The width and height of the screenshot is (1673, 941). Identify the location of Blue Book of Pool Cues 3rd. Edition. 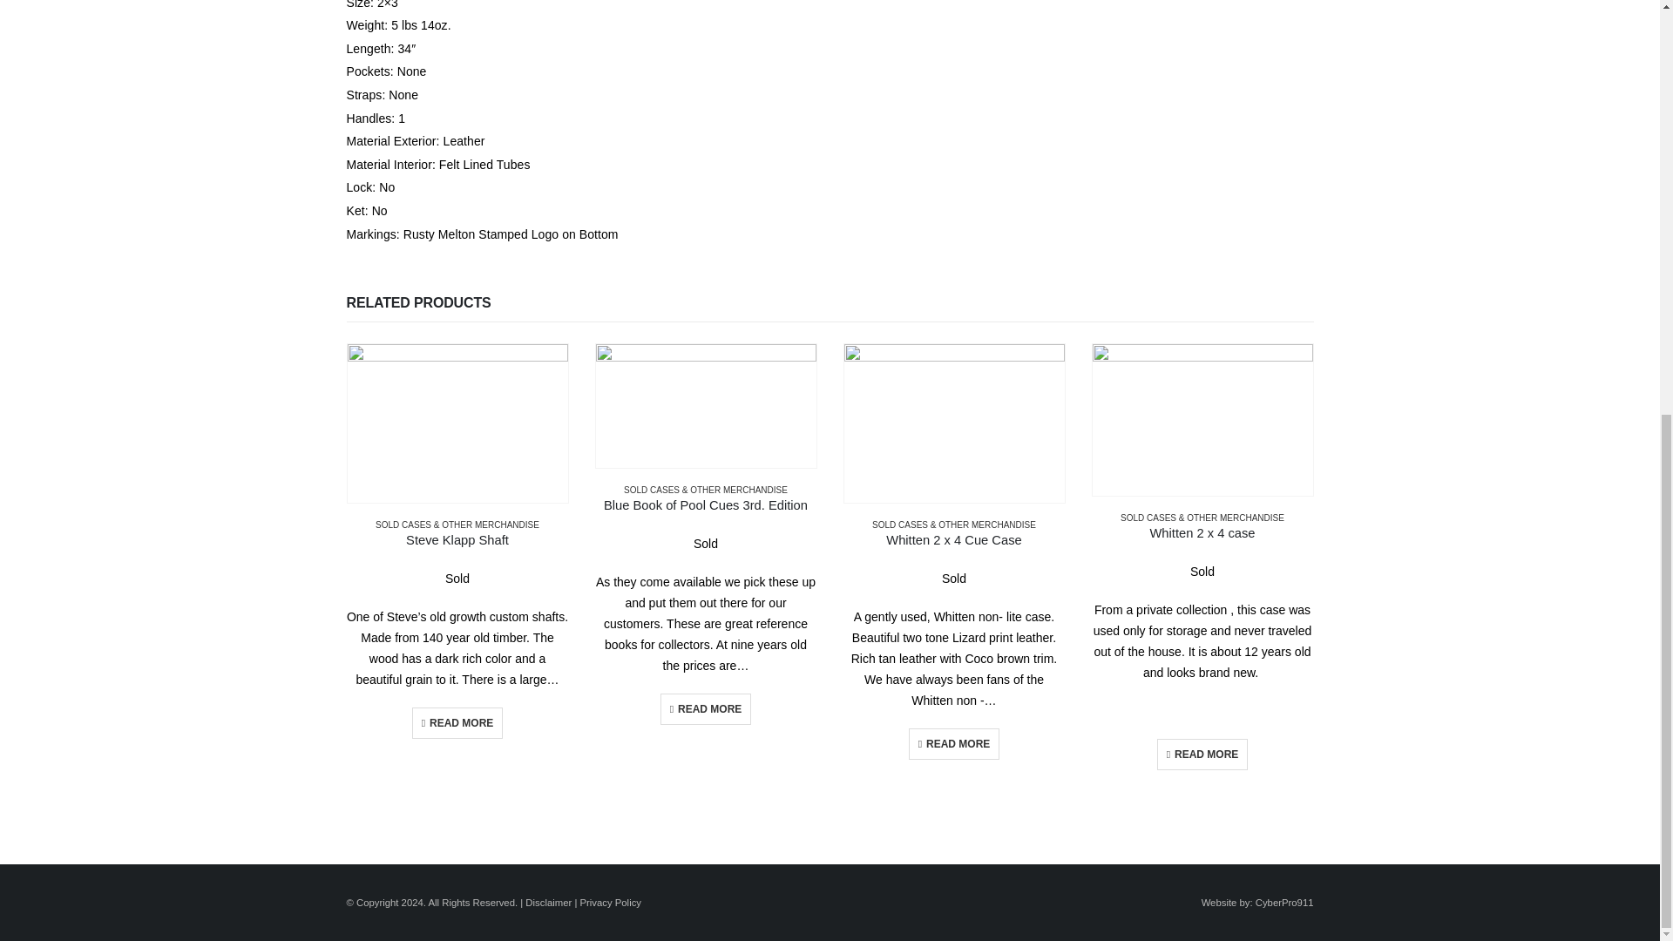
(704, 505).